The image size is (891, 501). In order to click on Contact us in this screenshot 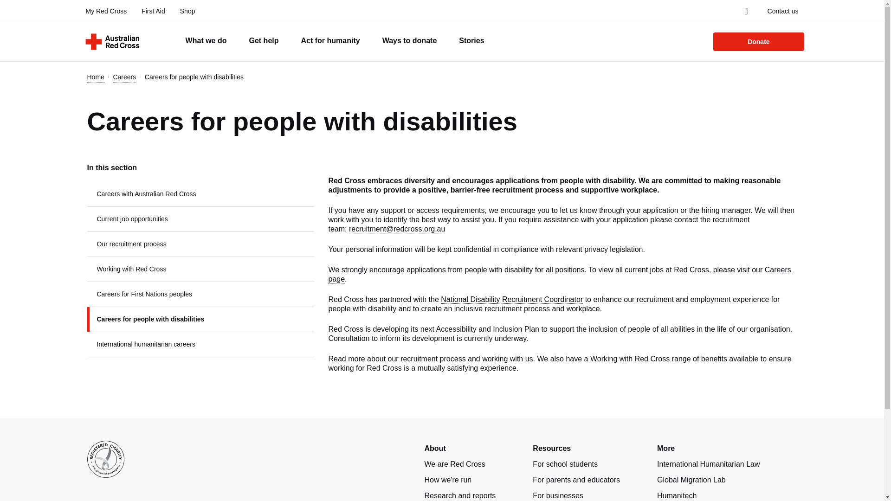, I will do `click(783, 11)`.